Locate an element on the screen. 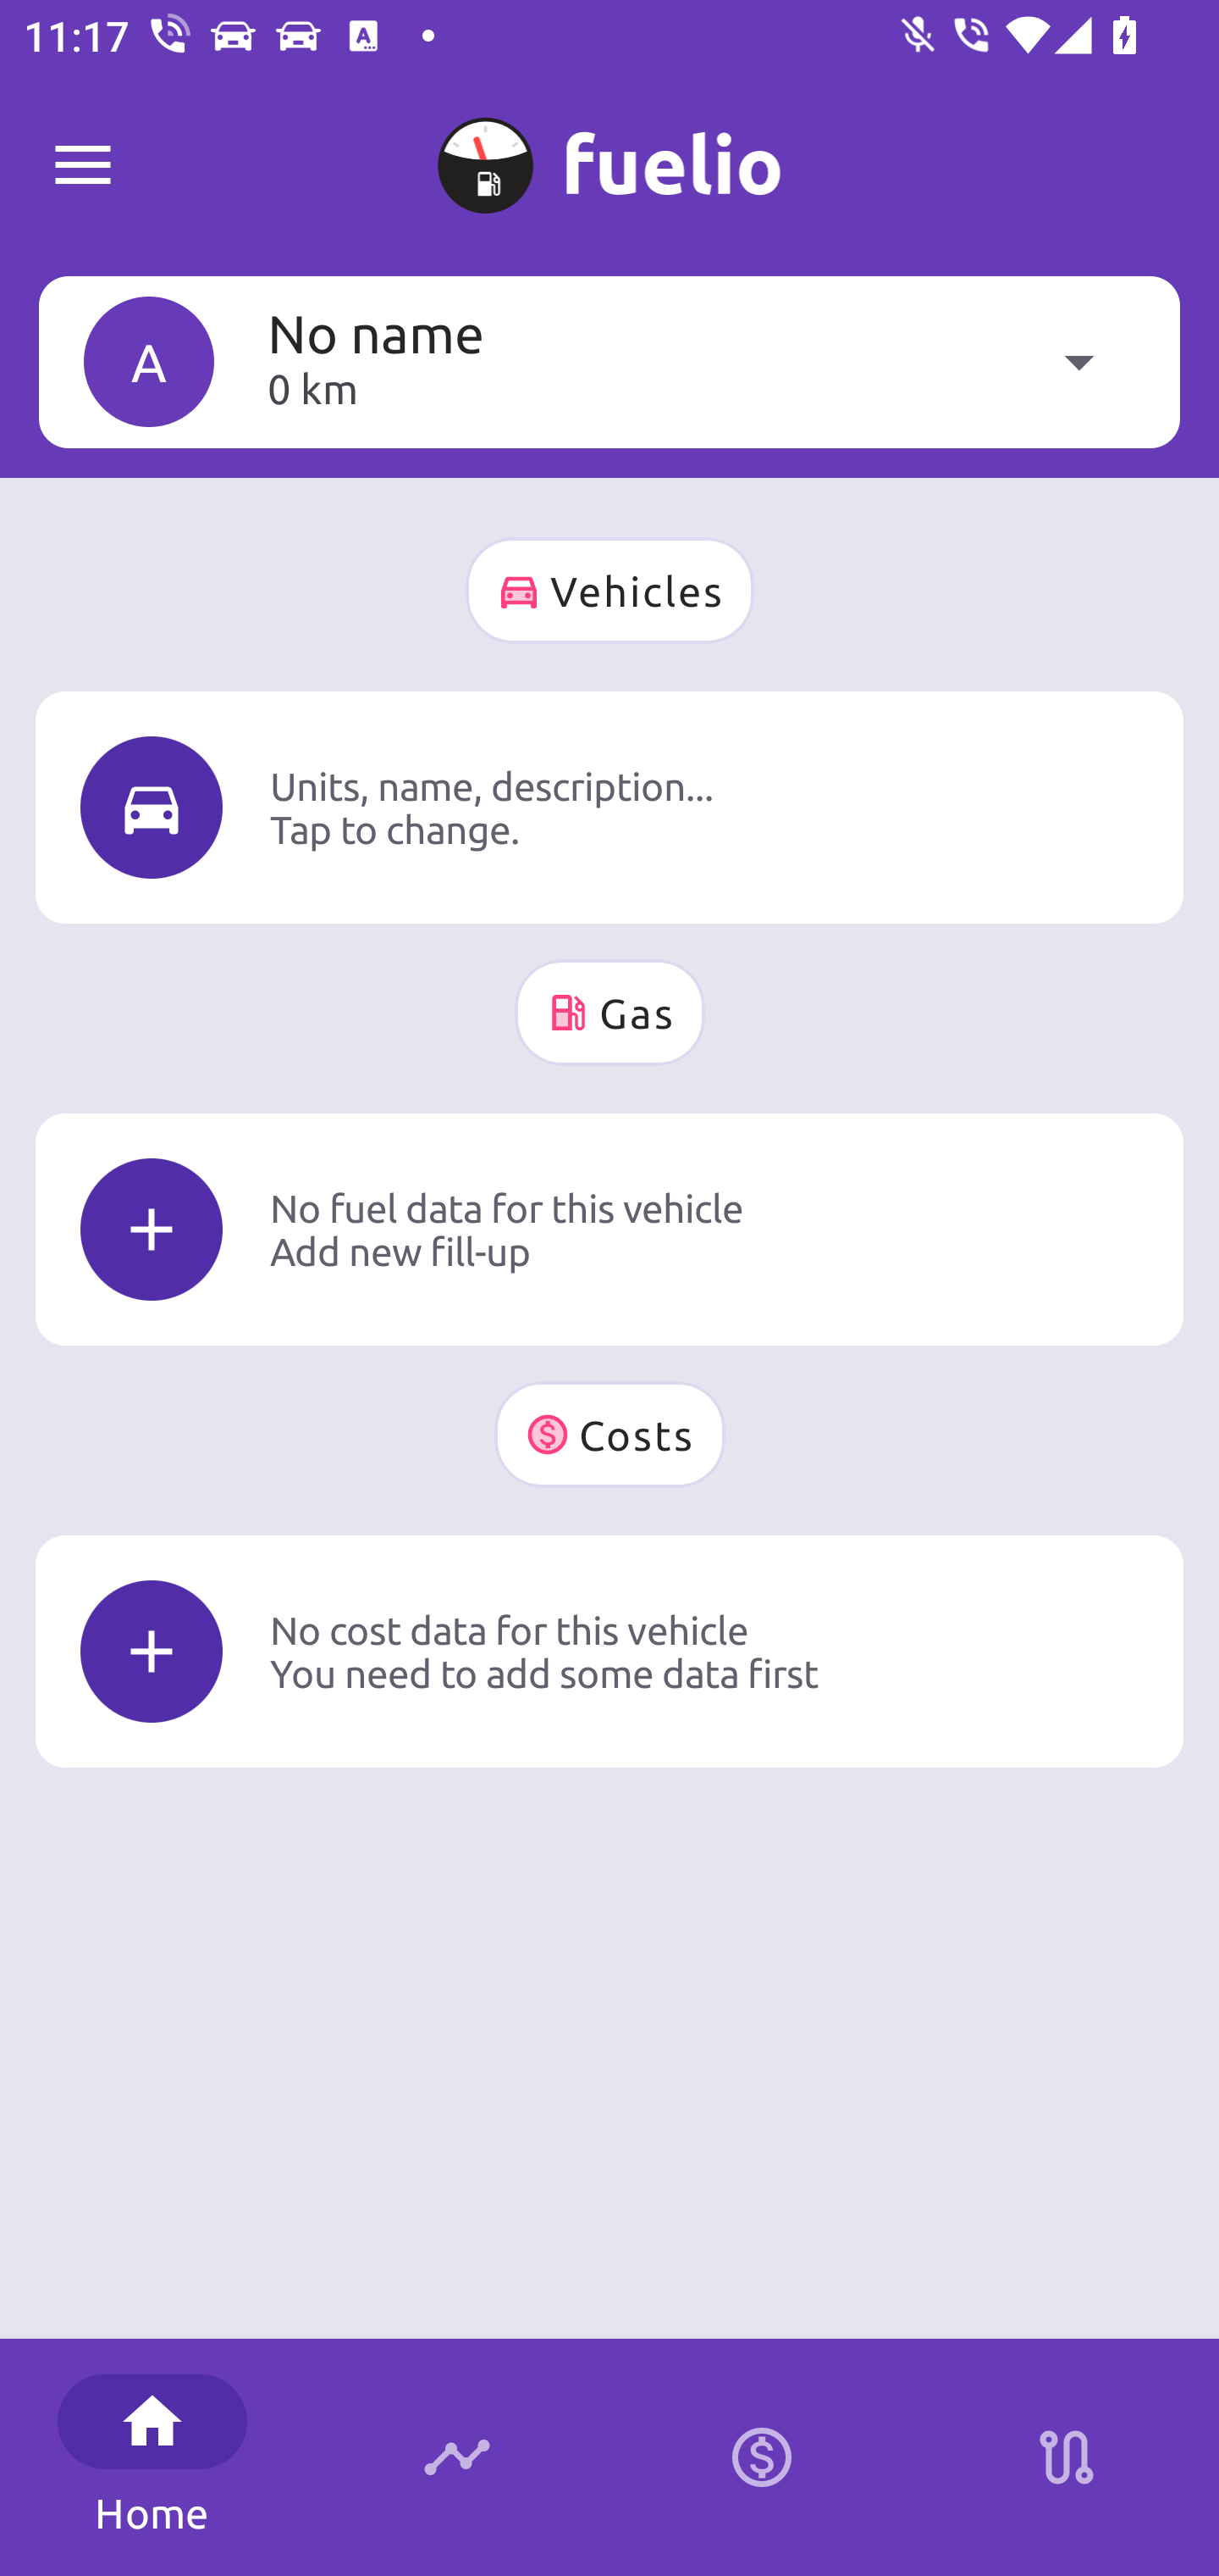 This screenshot has width=1219, height=2576. Icon Units, name, description...
Tap to change. is located at coordinates (609, 807).